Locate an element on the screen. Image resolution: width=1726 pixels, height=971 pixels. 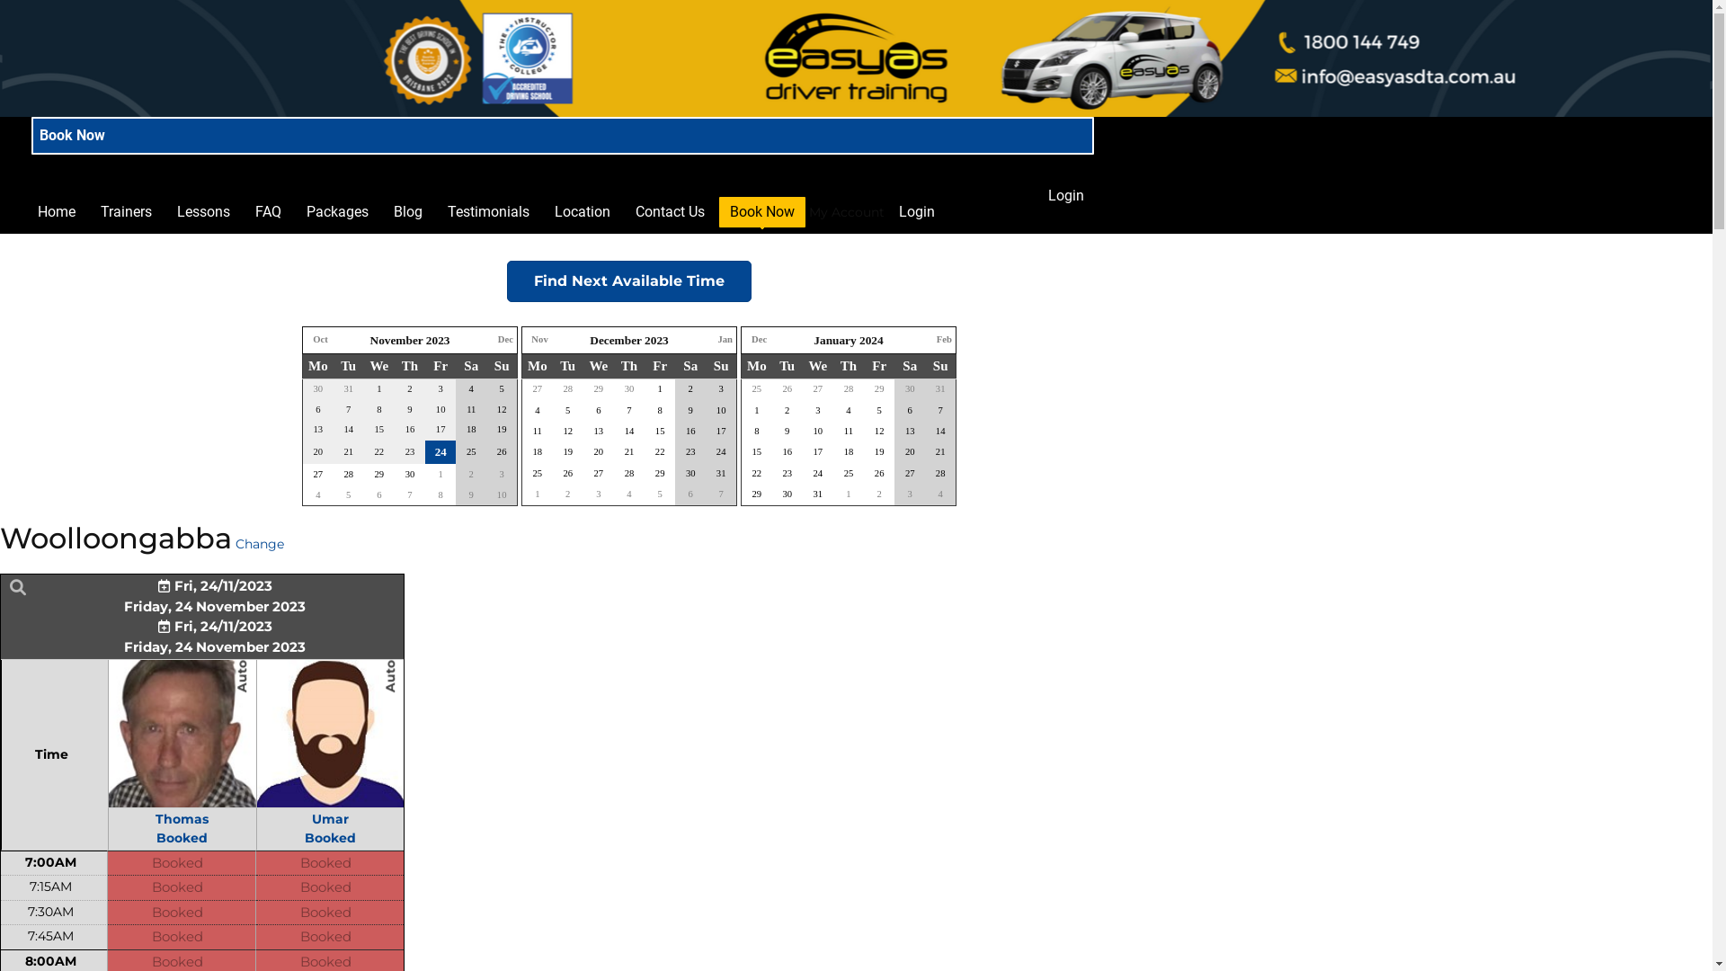
31 is located at coordinates (721, 473).